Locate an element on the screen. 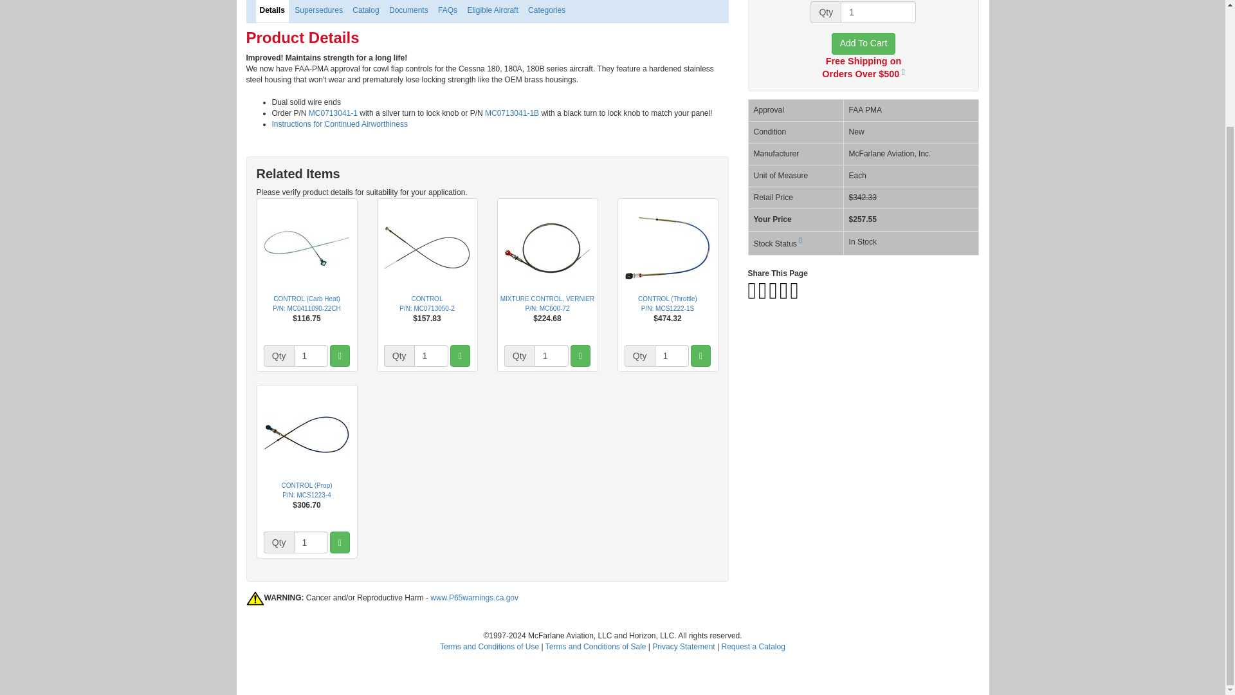 This screenshot has width=1235, height=695. Share on Pinterest is located at coordinates (774, 295).